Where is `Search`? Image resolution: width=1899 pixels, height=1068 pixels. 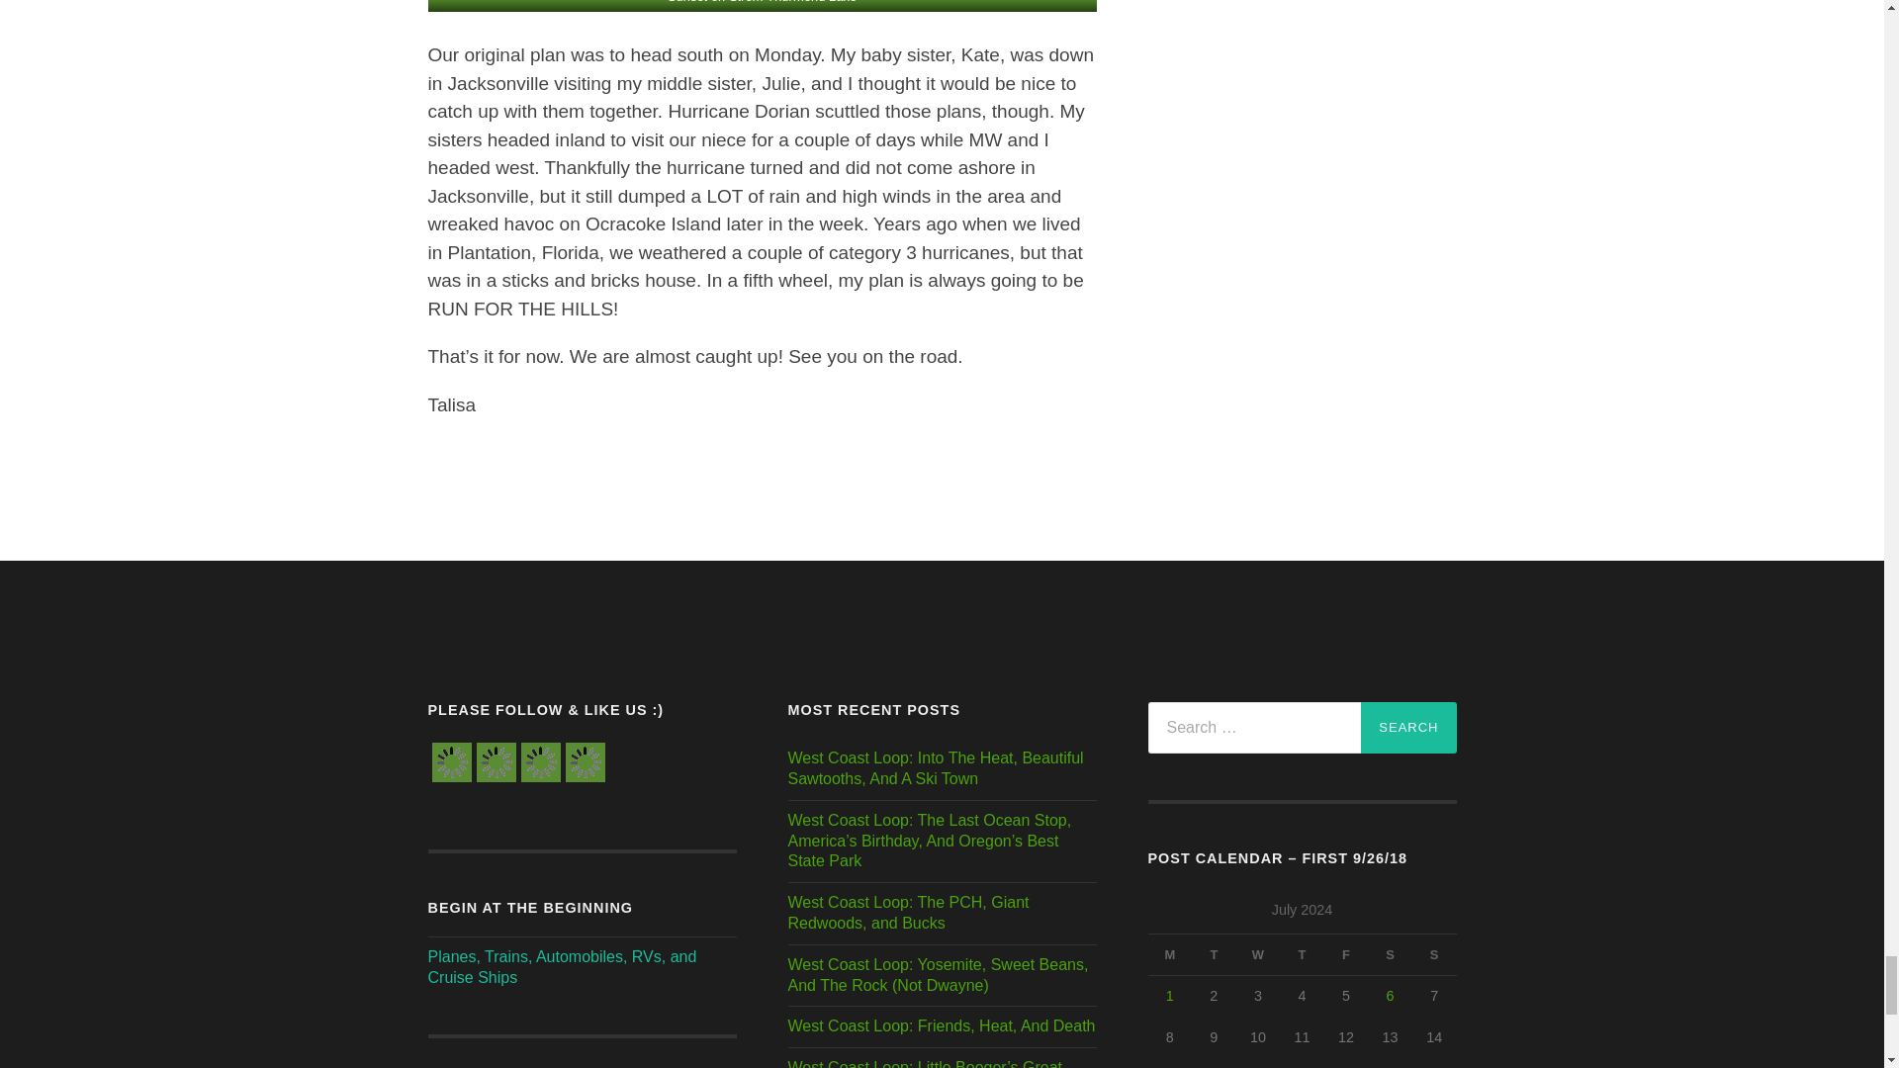 Search is located at coordinates (1408, 728).